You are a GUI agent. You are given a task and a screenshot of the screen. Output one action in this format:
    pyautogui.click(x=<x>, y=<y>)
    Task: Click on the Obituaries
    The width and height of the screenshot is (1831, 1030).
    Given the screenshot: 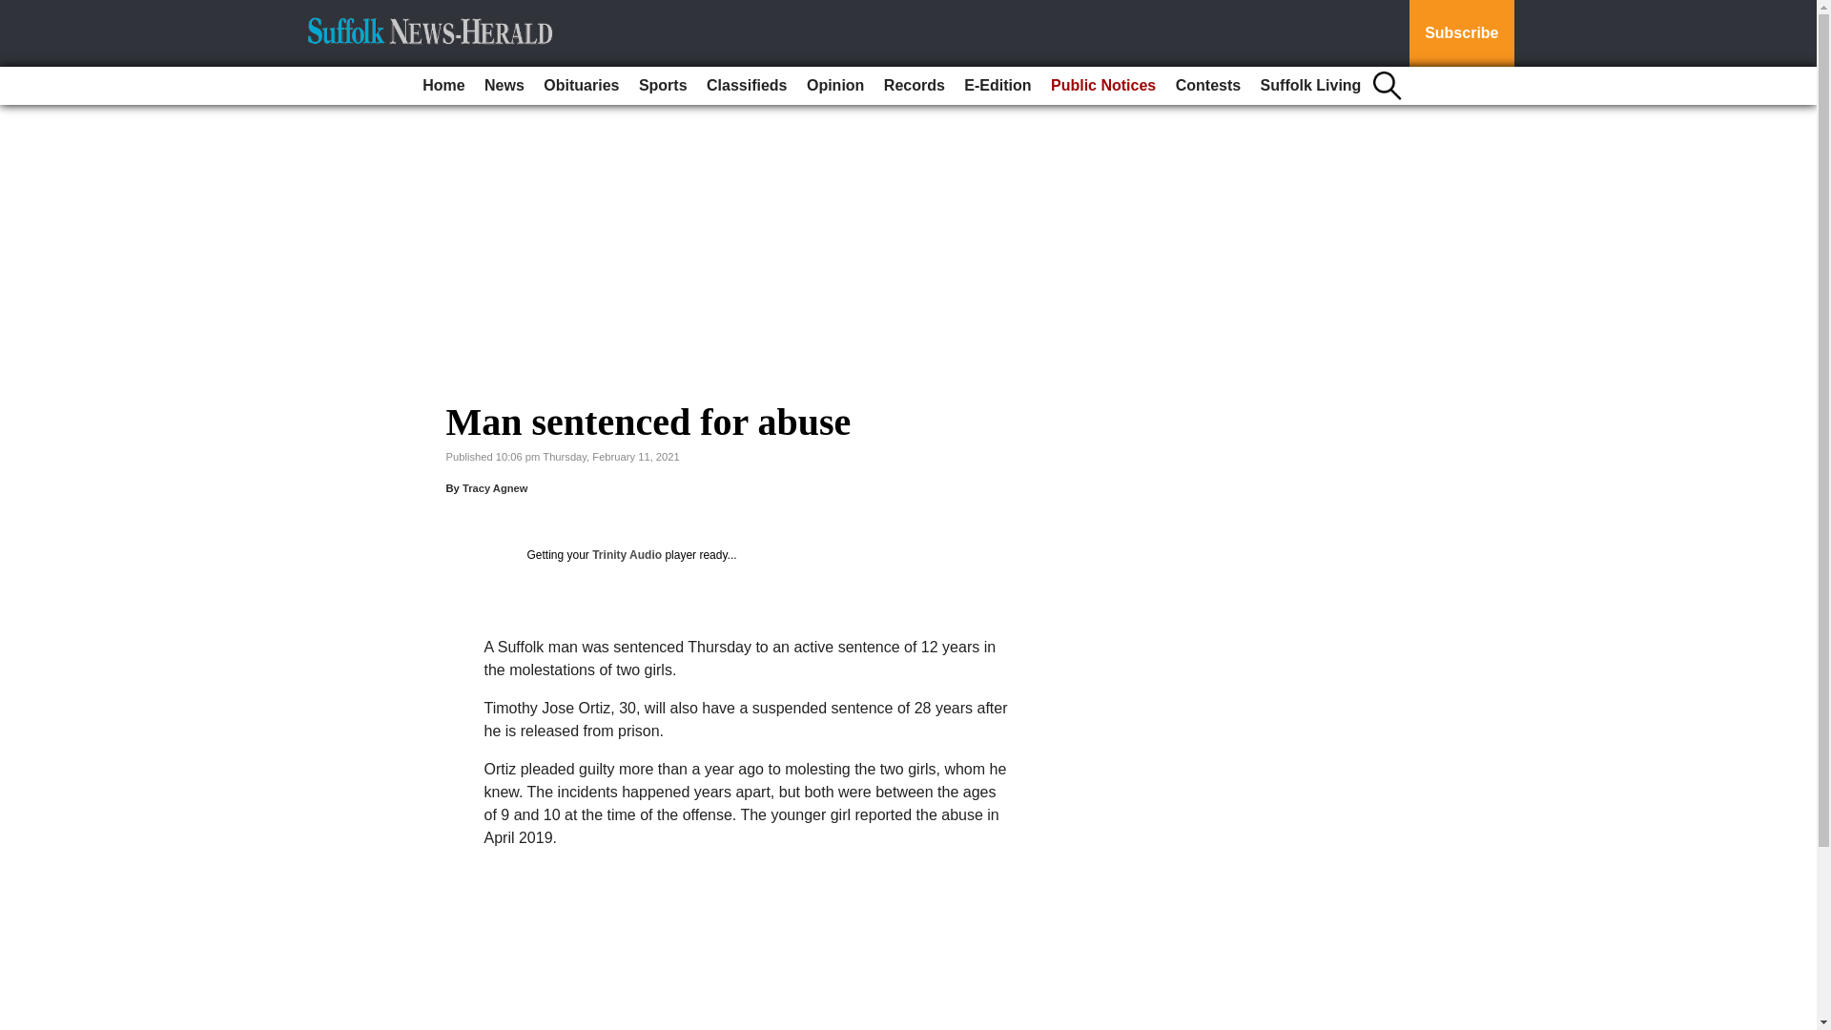 What is the action you would take?
    pyautogui.click(x=581, y=86)
    